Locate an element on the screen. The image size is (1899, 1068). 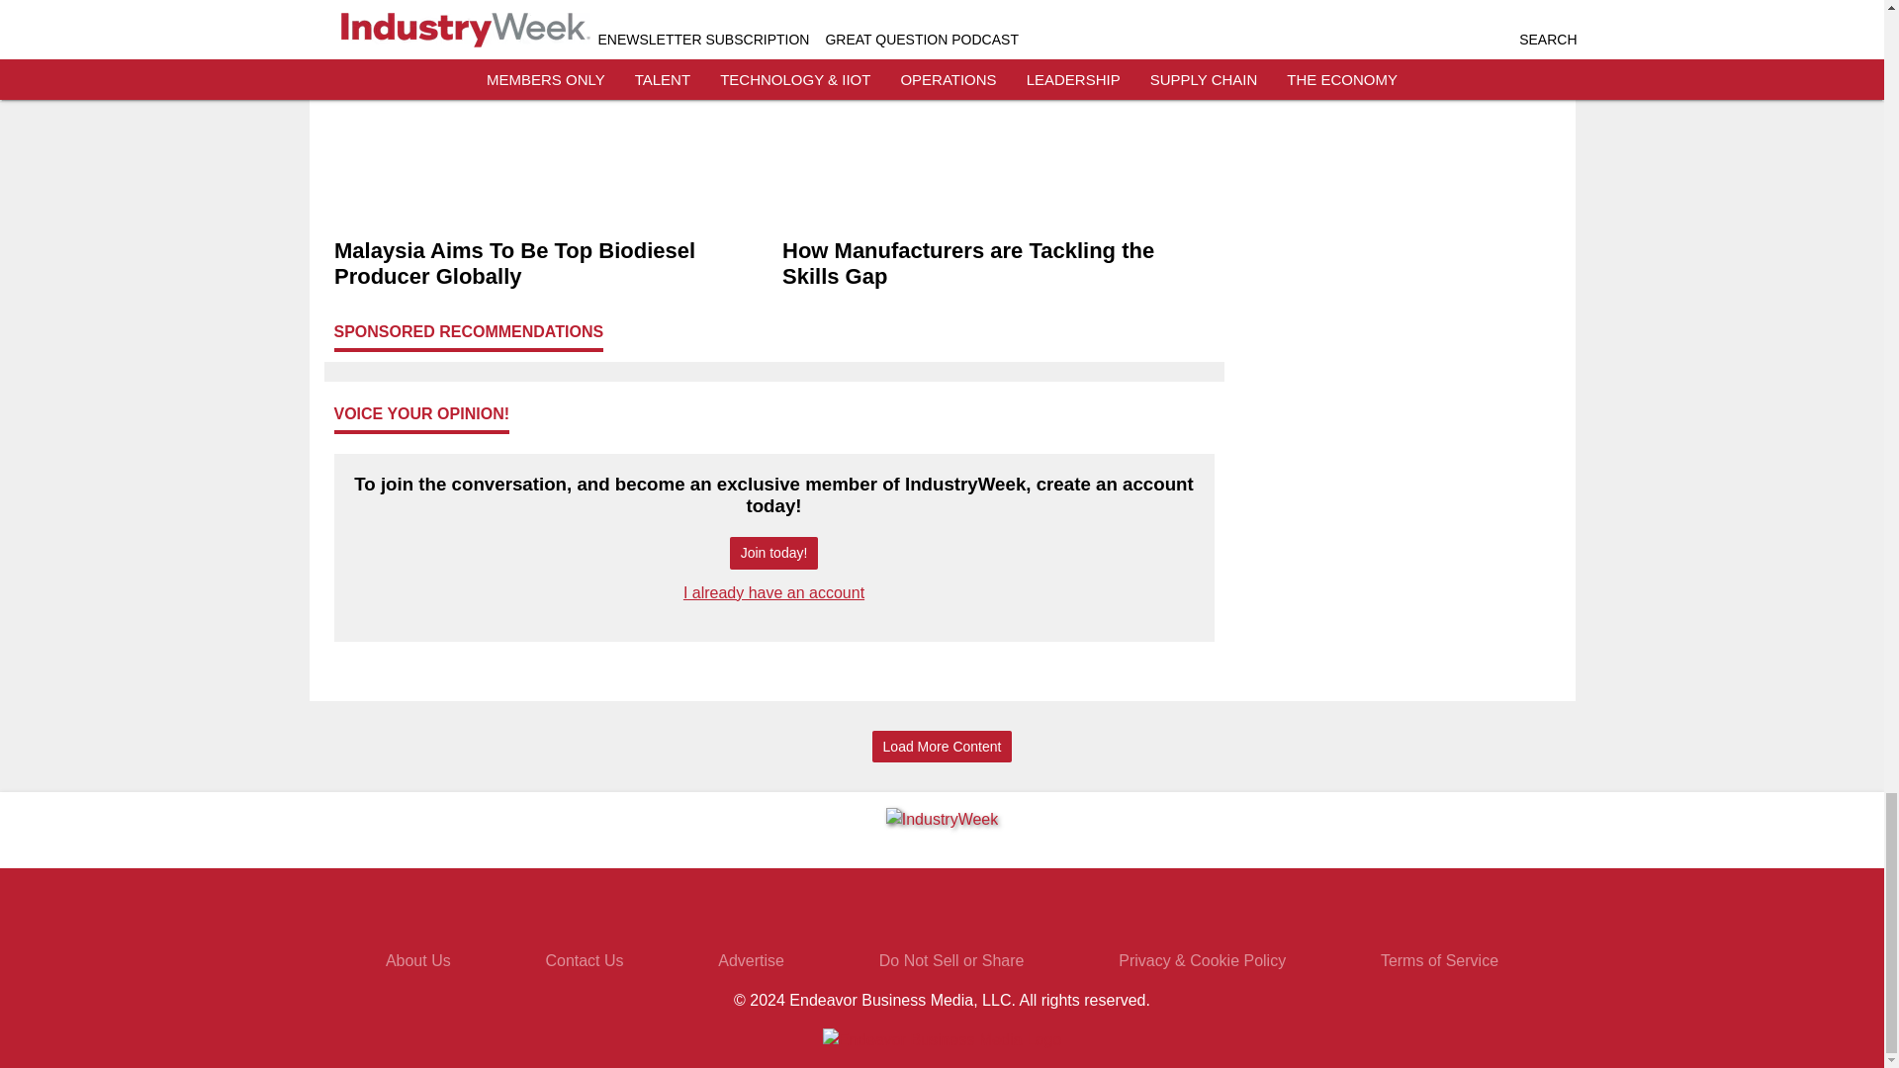
How Manufacturers are Tackling the Skills Gap is located at coordinates (997, 263).